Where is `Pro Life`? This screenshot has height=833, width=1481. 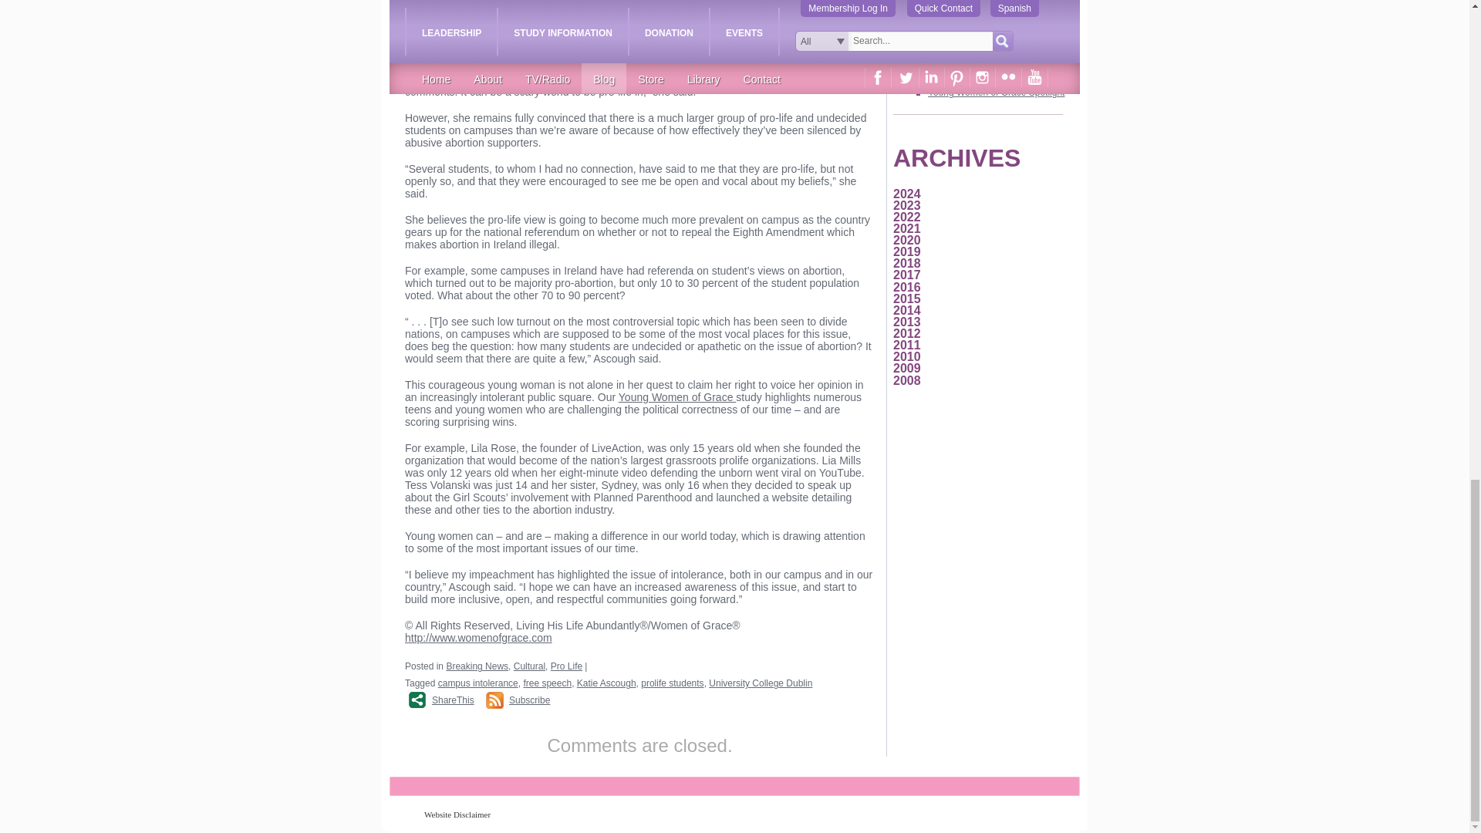
Pro Life is located at coordinates (566, 666).